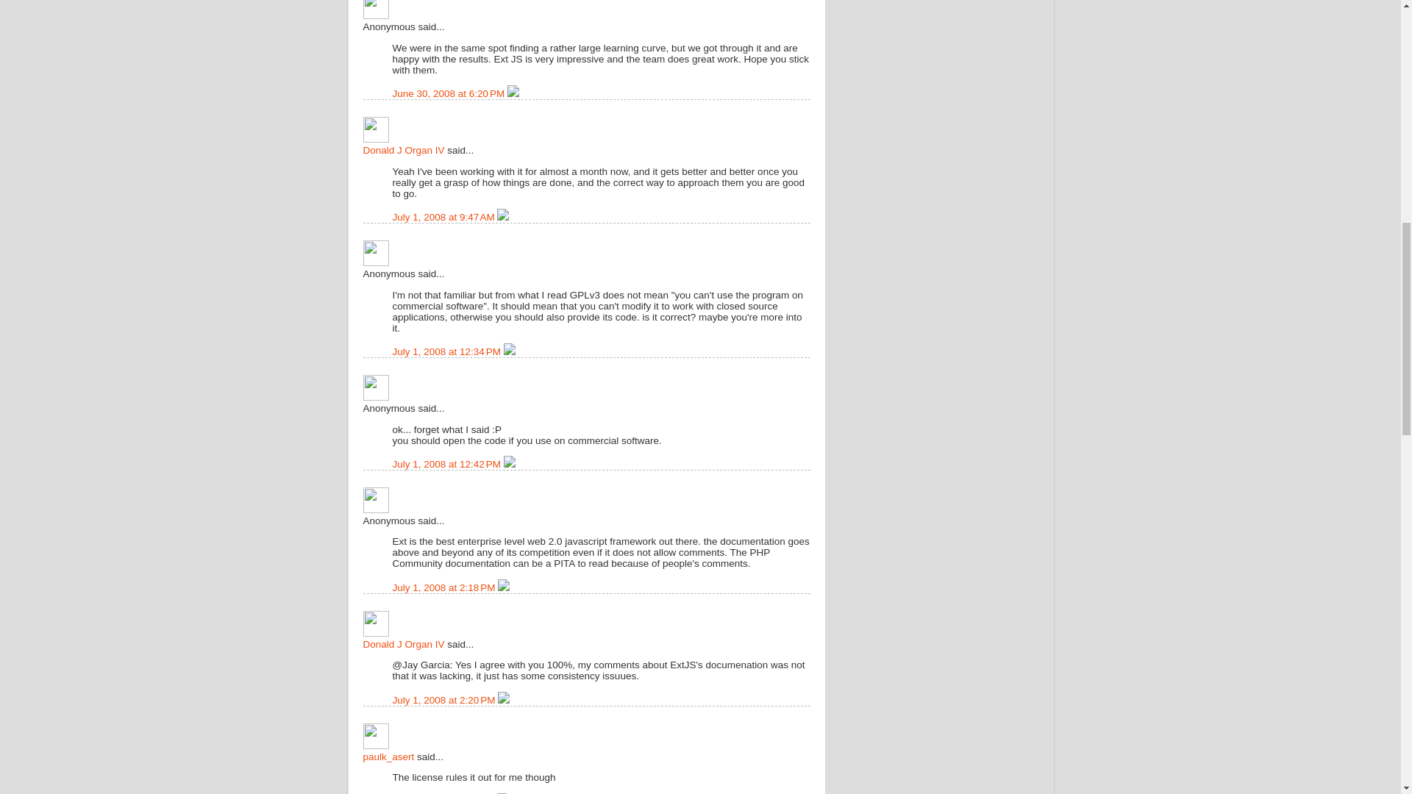 This screenshot has width=1412, height=794. Describe the element at coordinates (450, 93) in the screenshot. I see `comment permalink` at that location.